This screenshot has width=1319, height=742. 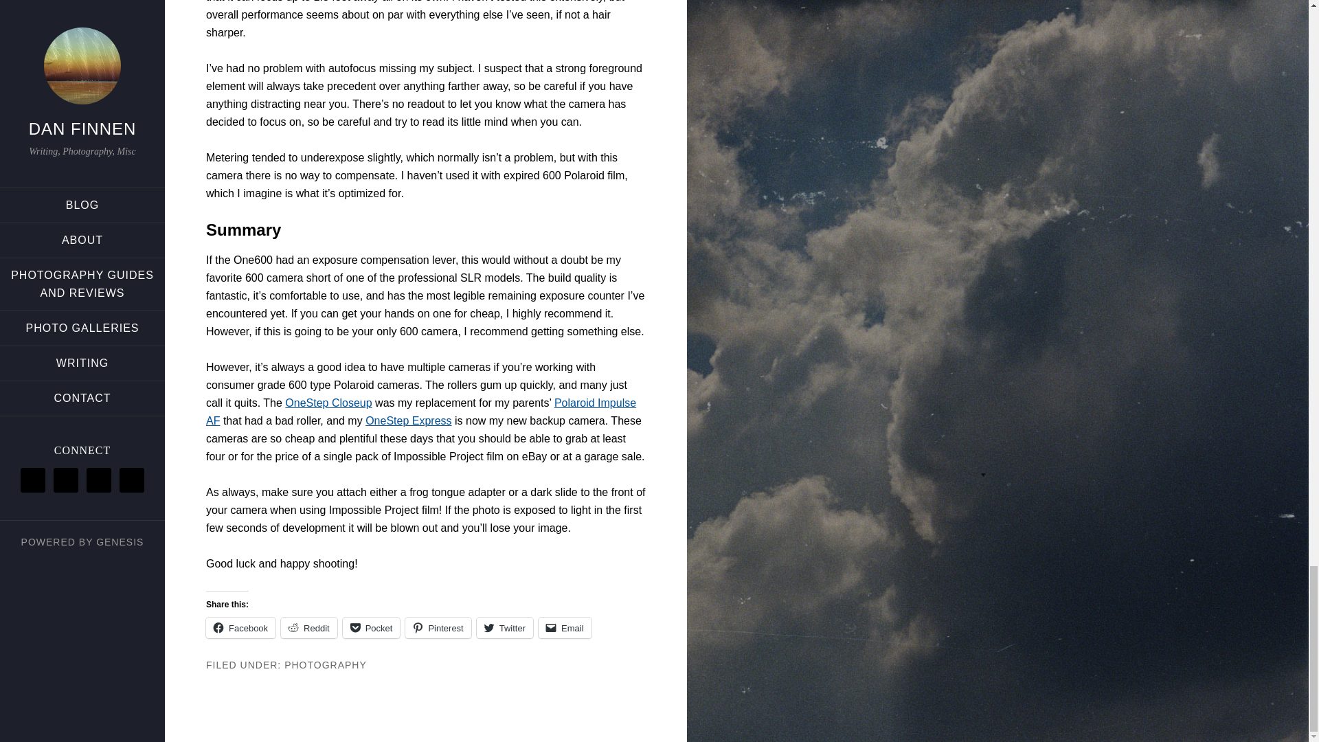 What do you see at coordinates (420, 412) in the screenshot?
I see `Polaroid Impulse AF` at bounding box center [420, 412].